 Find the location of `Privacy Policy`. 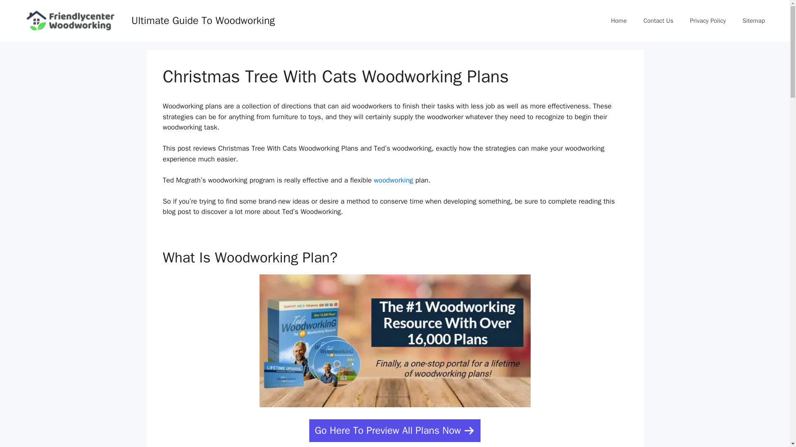

Privacy Policy is located at coordinates (707, 21).